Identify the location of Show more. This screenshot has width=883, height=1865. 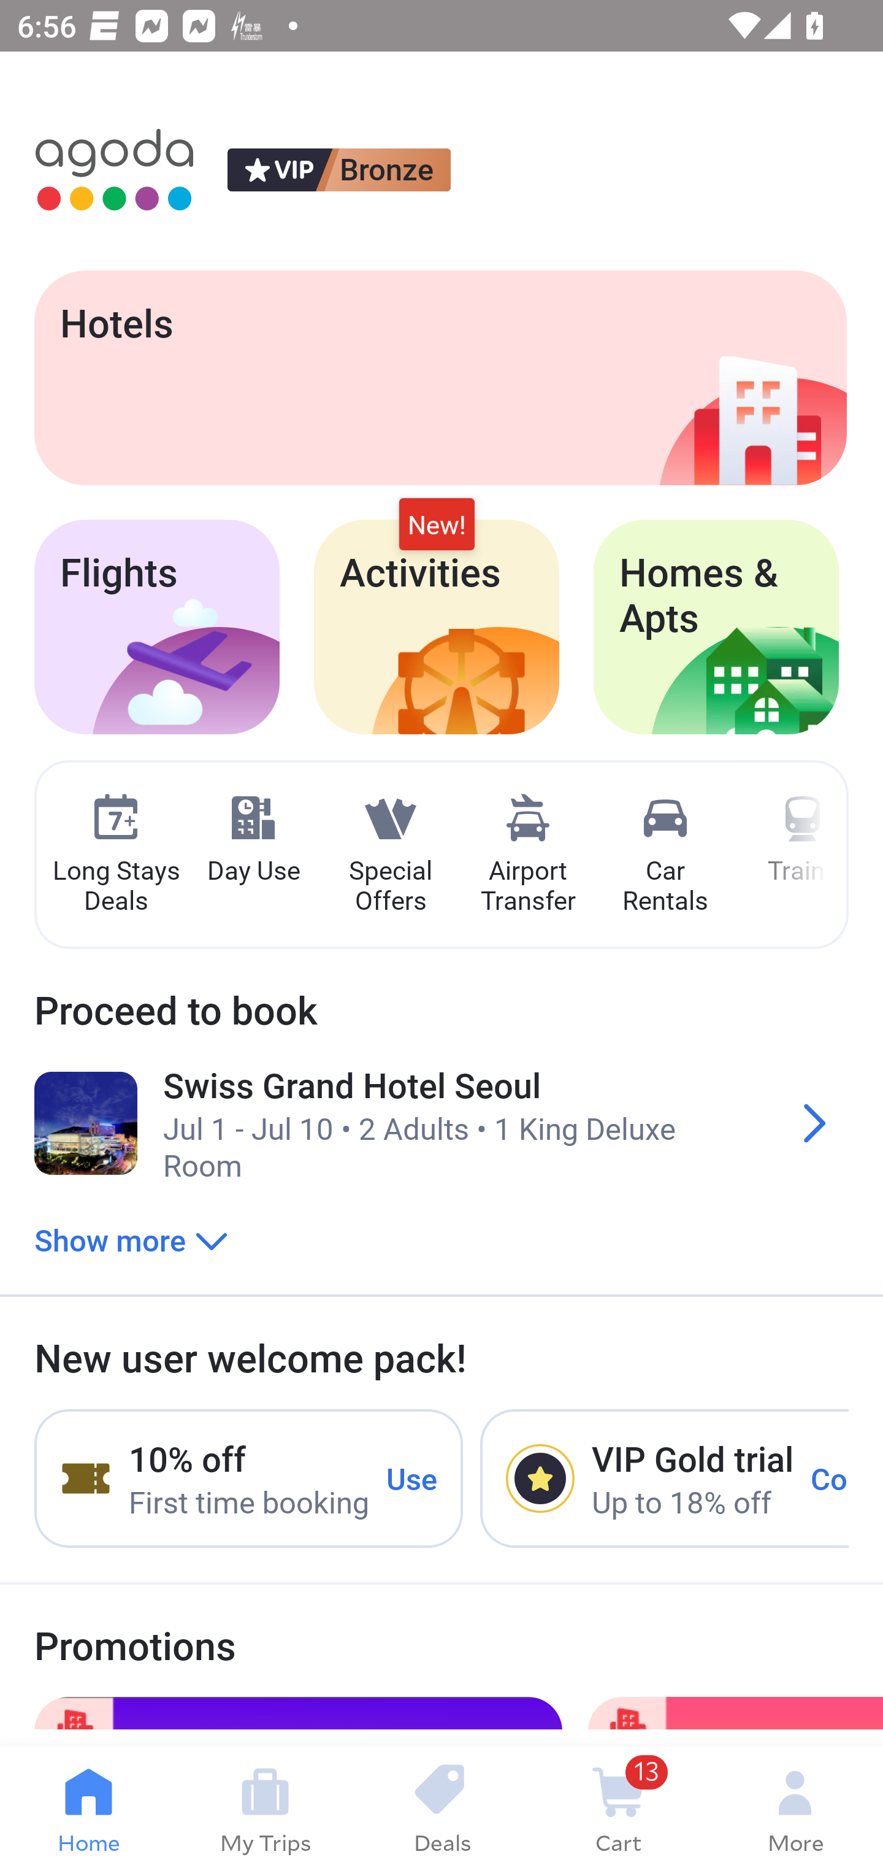
(131, 1239).